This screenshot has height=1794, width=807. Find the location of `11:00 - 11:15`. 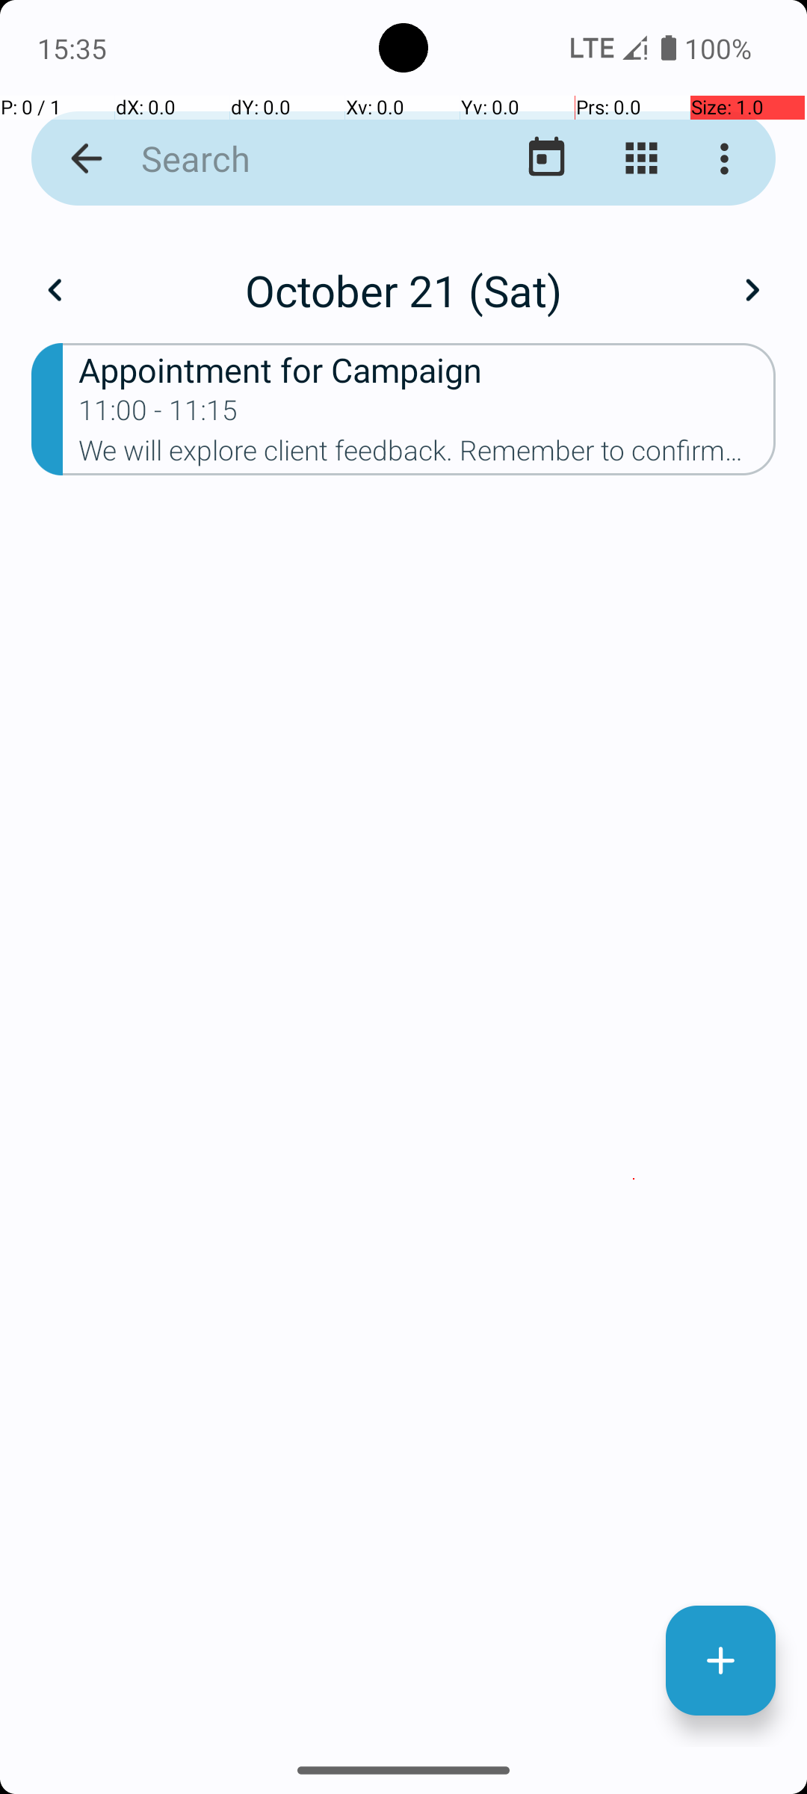

11:00 - 11:15 is located at coordinates (158, 415).